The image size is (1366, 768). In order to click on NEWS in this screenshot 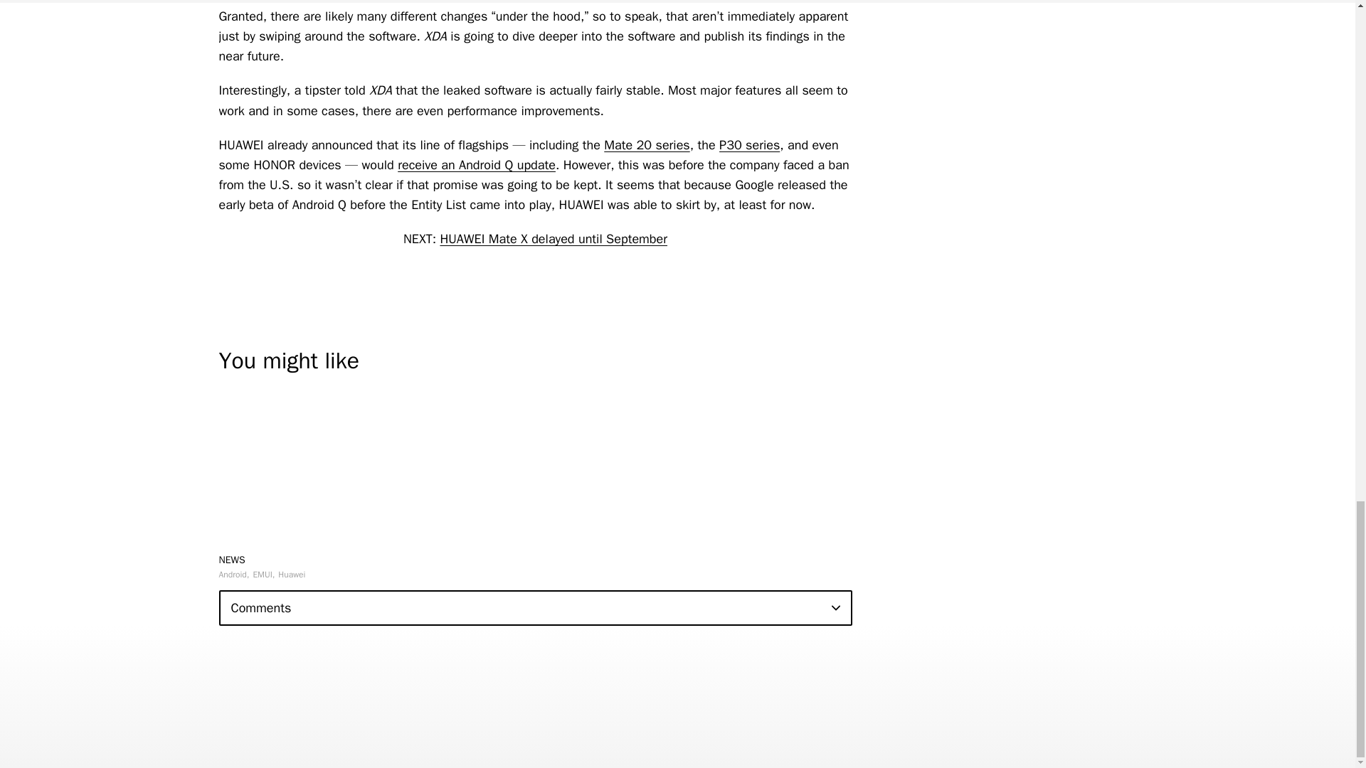, I will do `click(232, 559)`.